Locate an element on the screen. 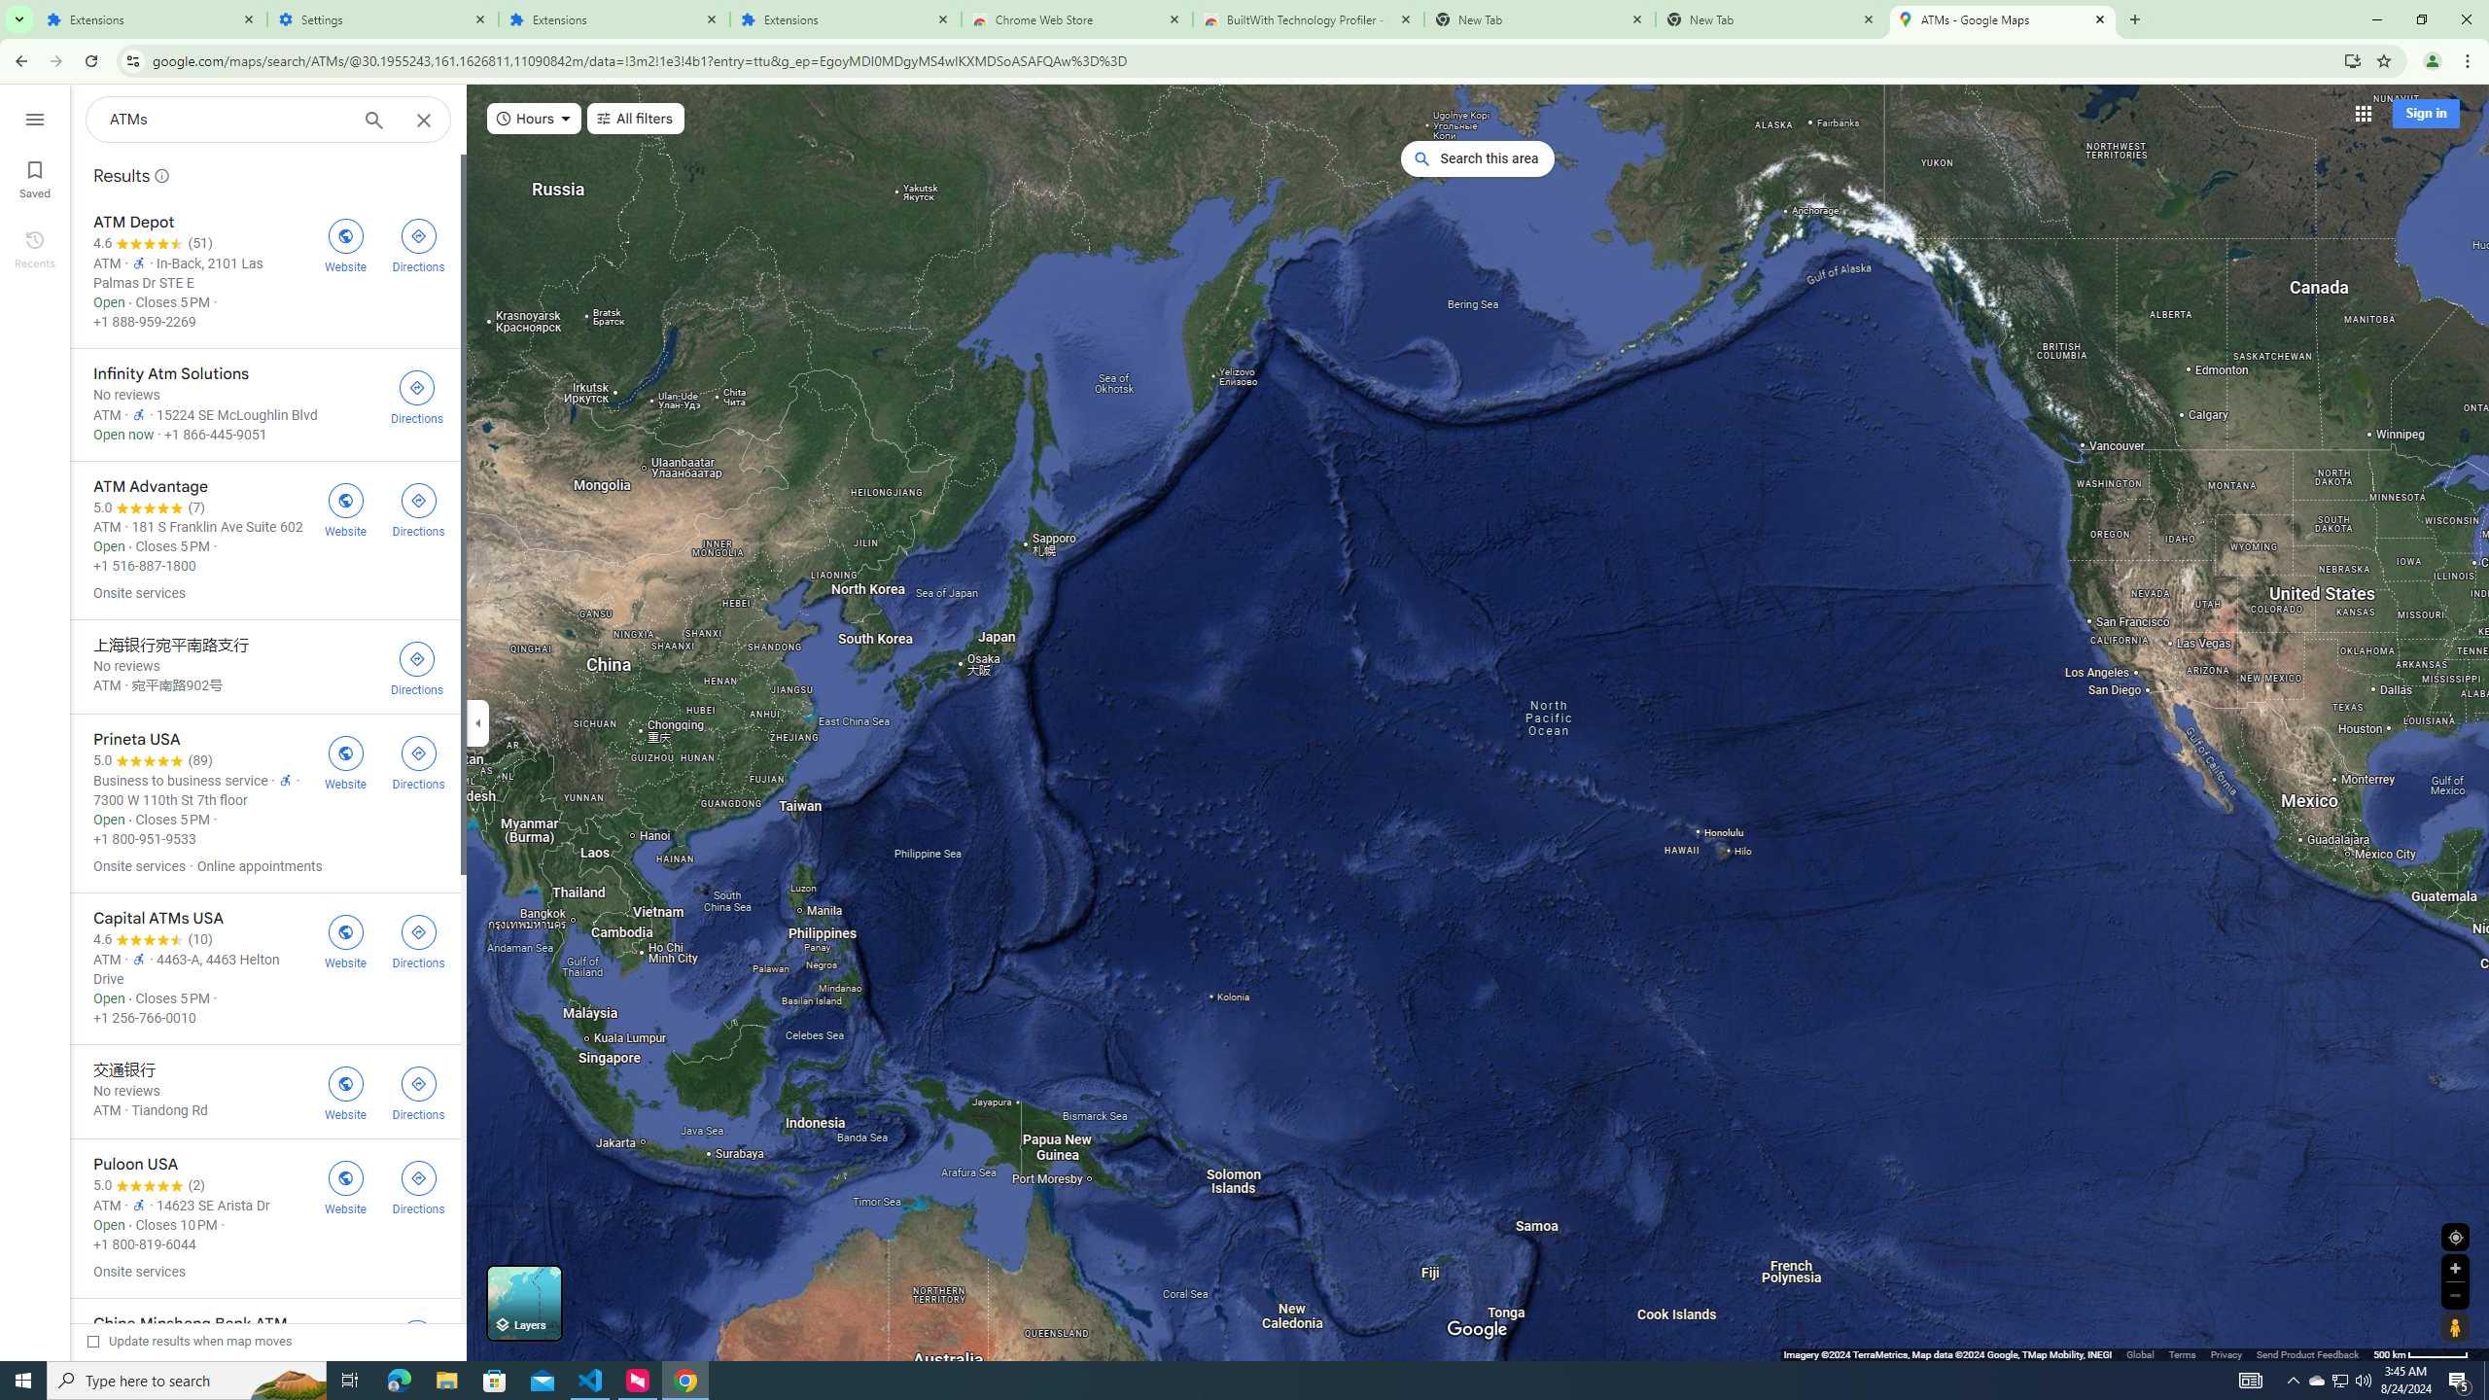  Visit ATM Depot's website is located at coordinates (346, 243).